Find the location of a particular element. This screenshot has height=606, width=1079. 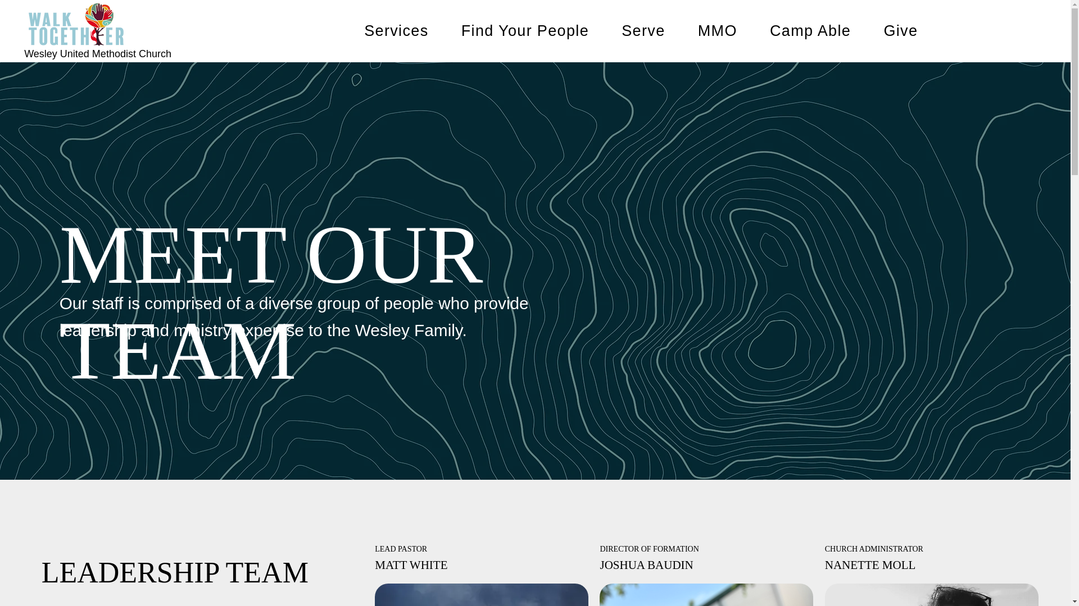

Give is located at coordinates (900, 30).